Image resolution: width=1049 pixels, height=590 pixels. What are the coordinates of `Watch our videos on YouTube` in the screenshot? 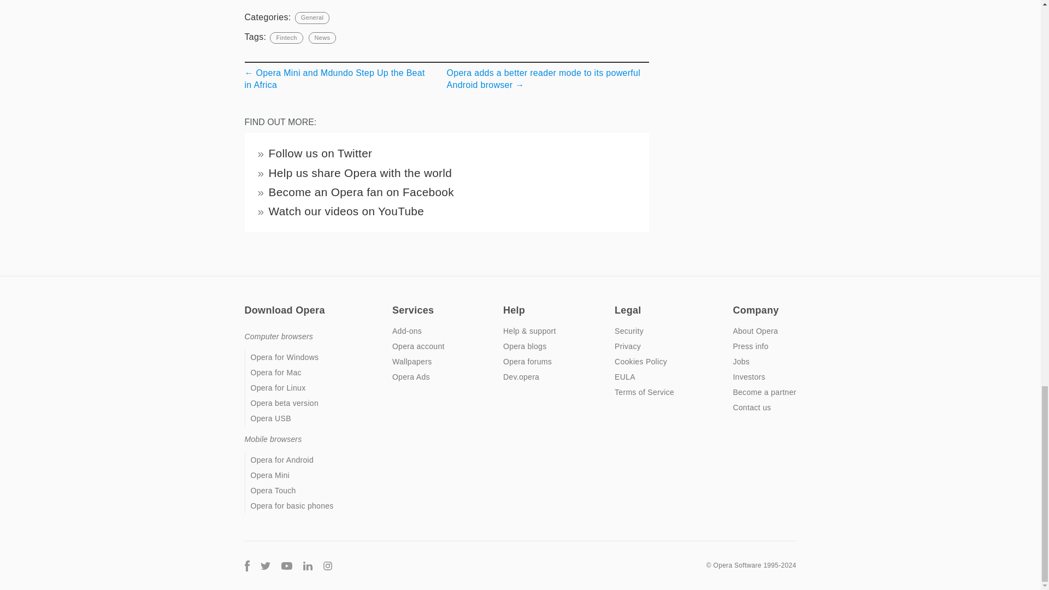 It's located at (346, 211).